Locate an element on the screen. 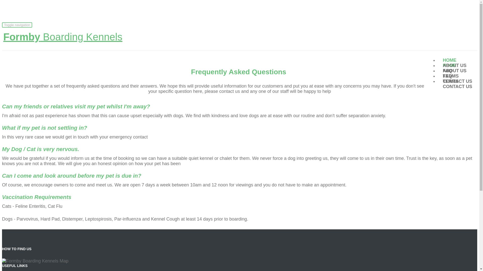 The image size is (483, 271). ABOUT US is located at coordinates (454, 62).